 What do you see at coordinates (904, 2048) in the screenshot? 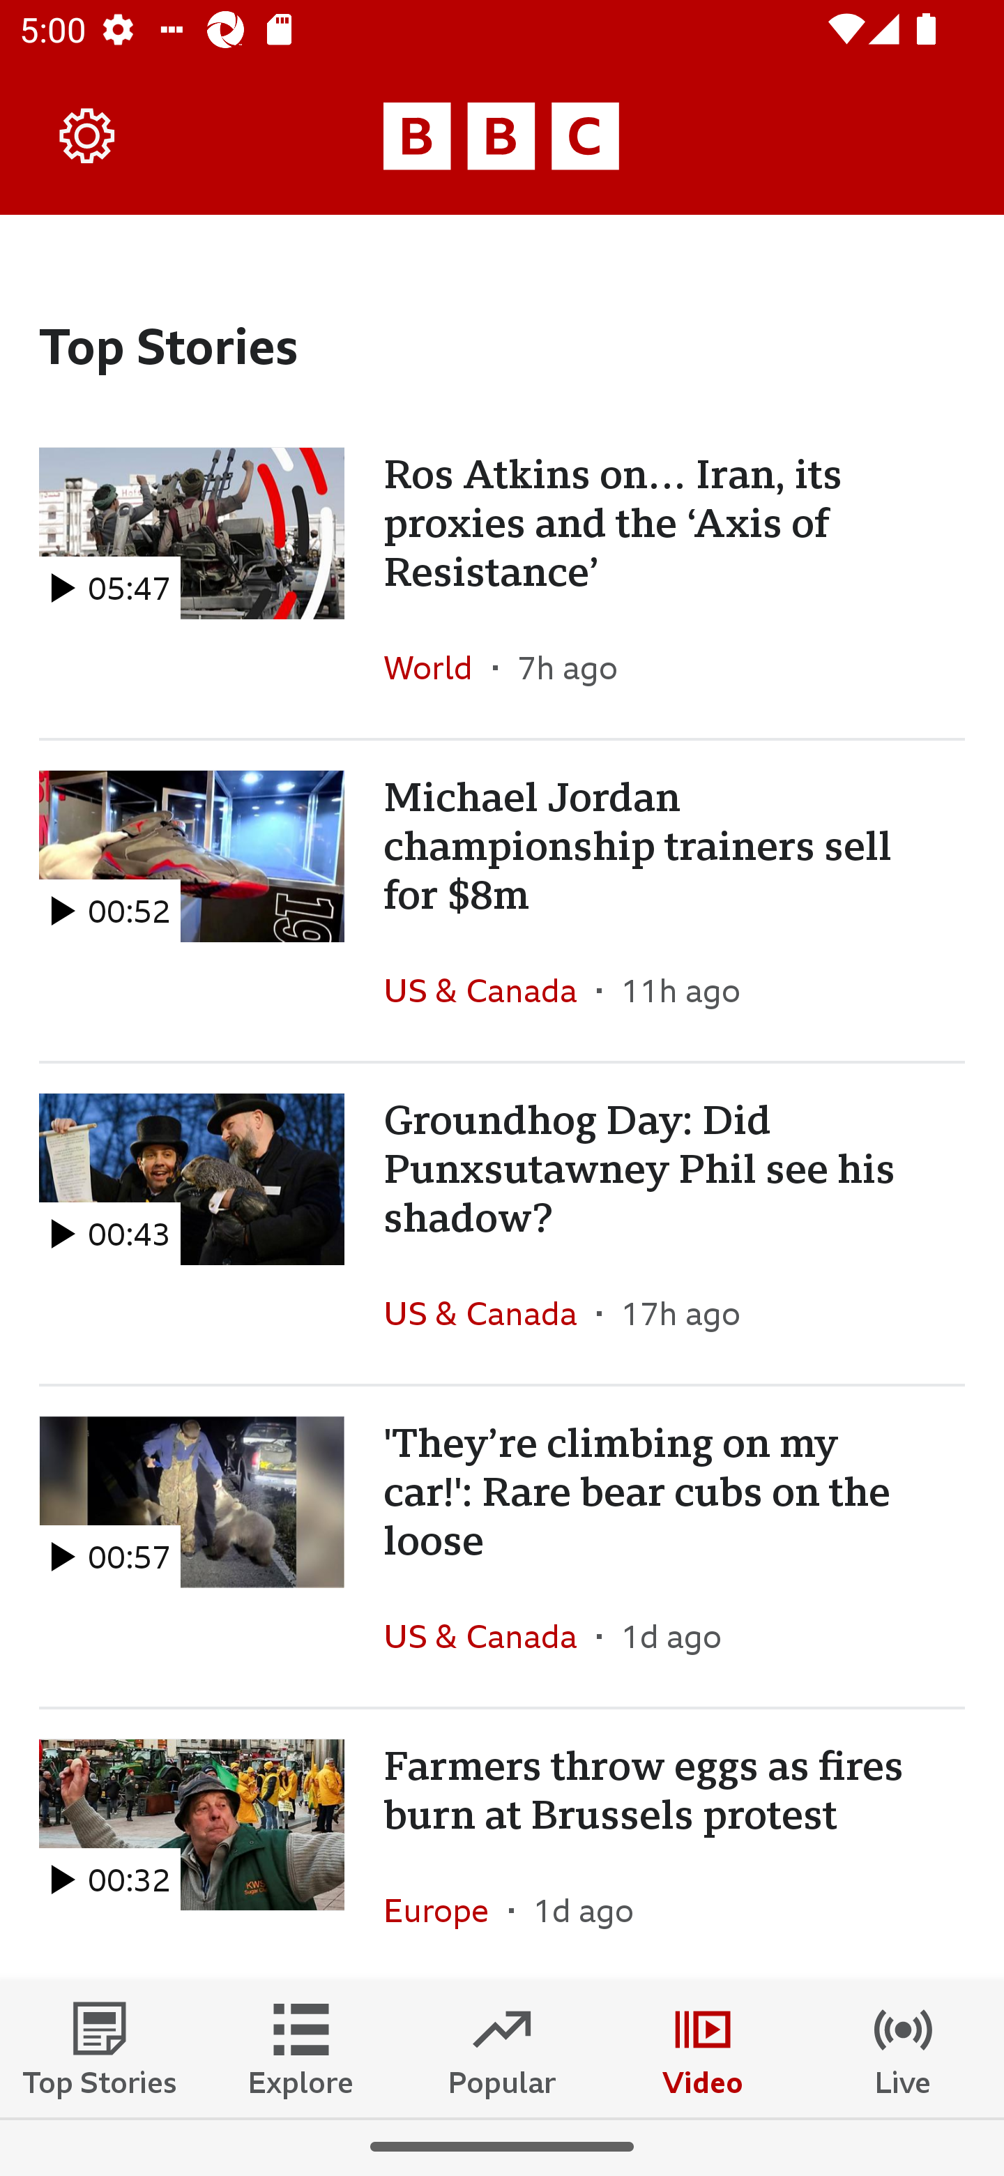
I see `Live` at bounding box center [904, 2048].